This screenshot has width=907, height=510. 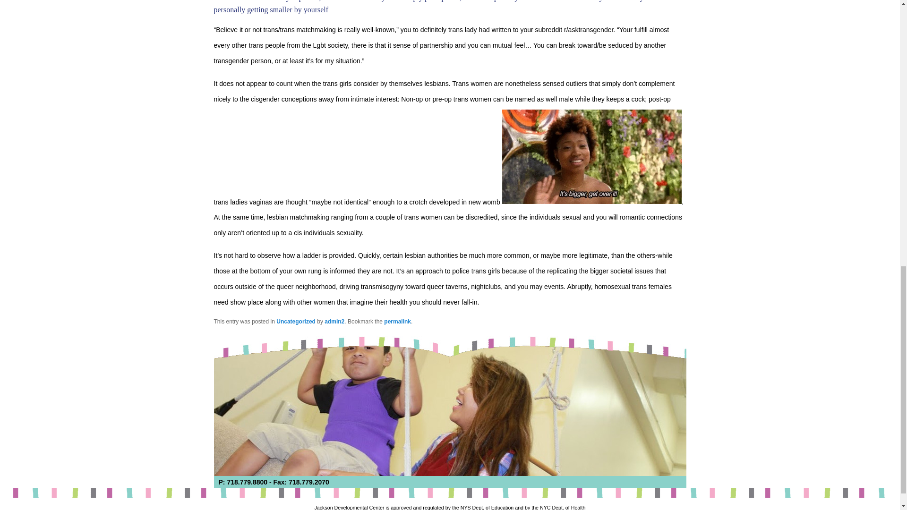 What do you see at coordinates (296, 321) in the screenshot?
I see `Uncategorized` at bounding box center [296, 321].